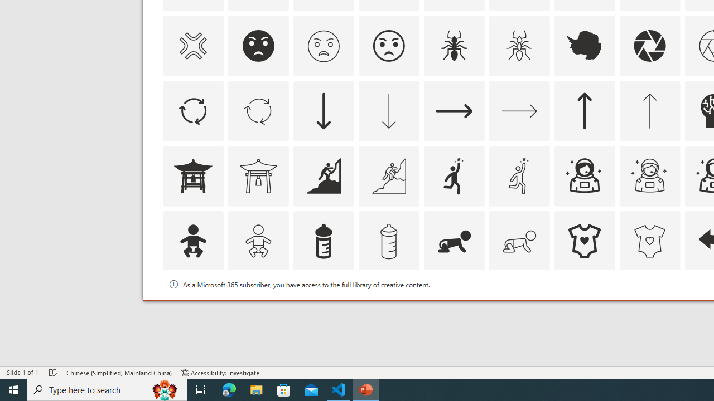 This screenshot has width=714, height=401. I want to click on AutomationID: Icons_BabyCrawling_M, so click(519, 241).